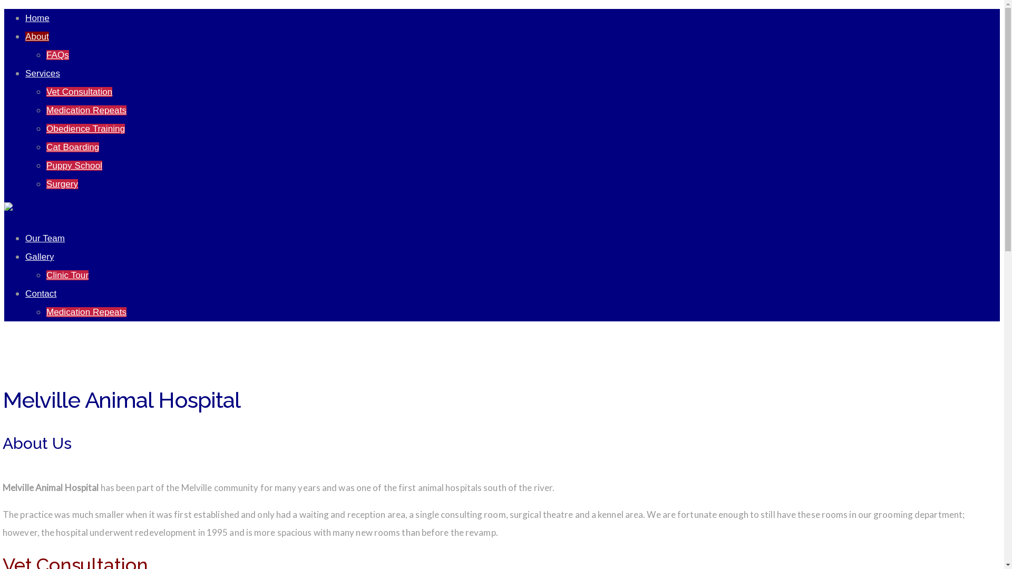 The height and width of the screenshot is (569, 1012). I want to click on Services, so click(43, 74).